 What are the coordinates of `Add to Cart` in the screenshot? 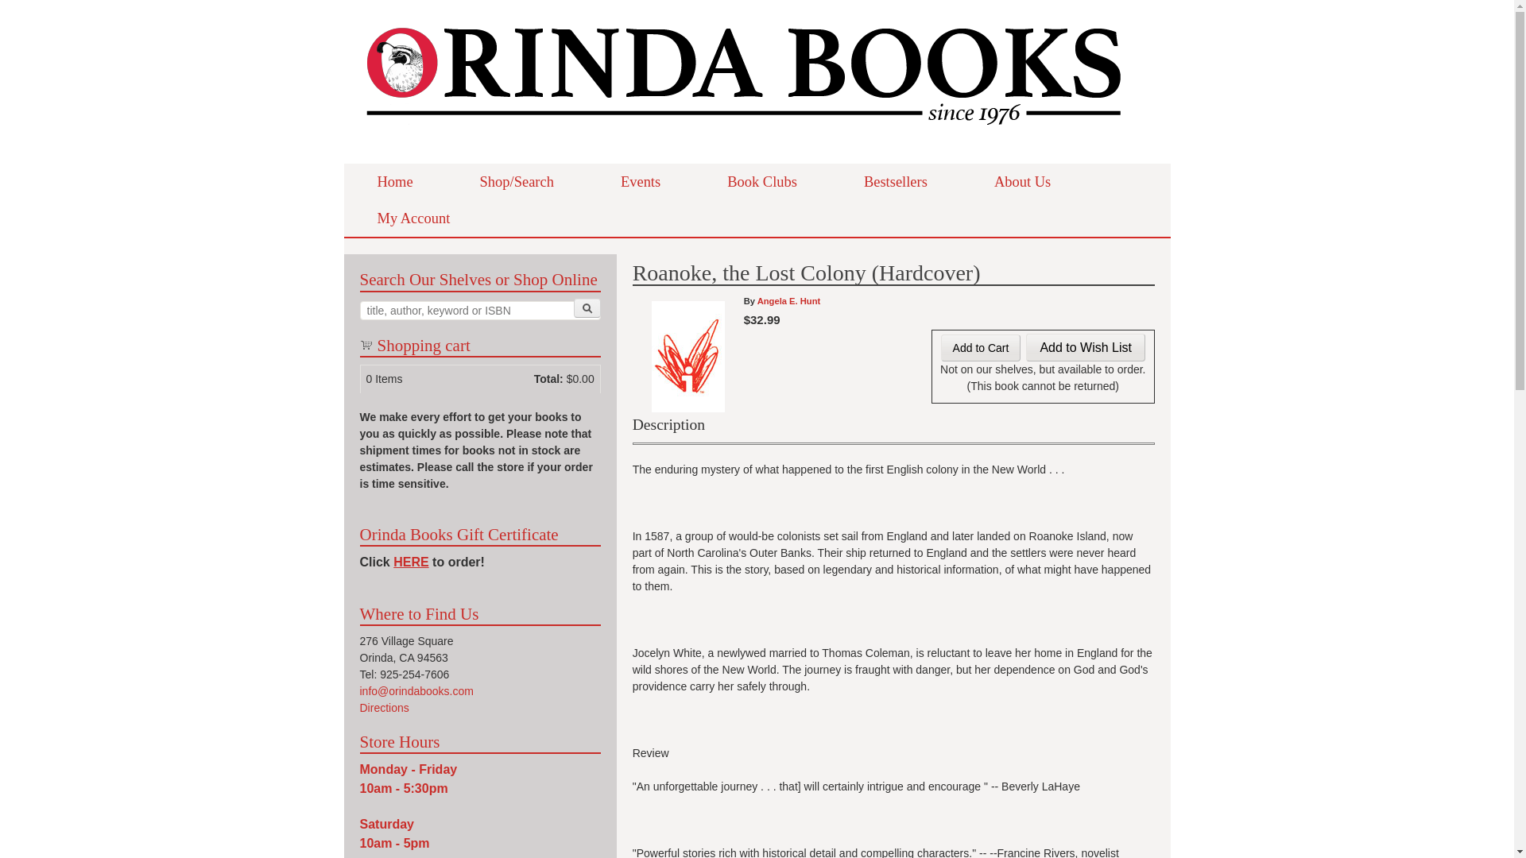 It's located at (981, 348).